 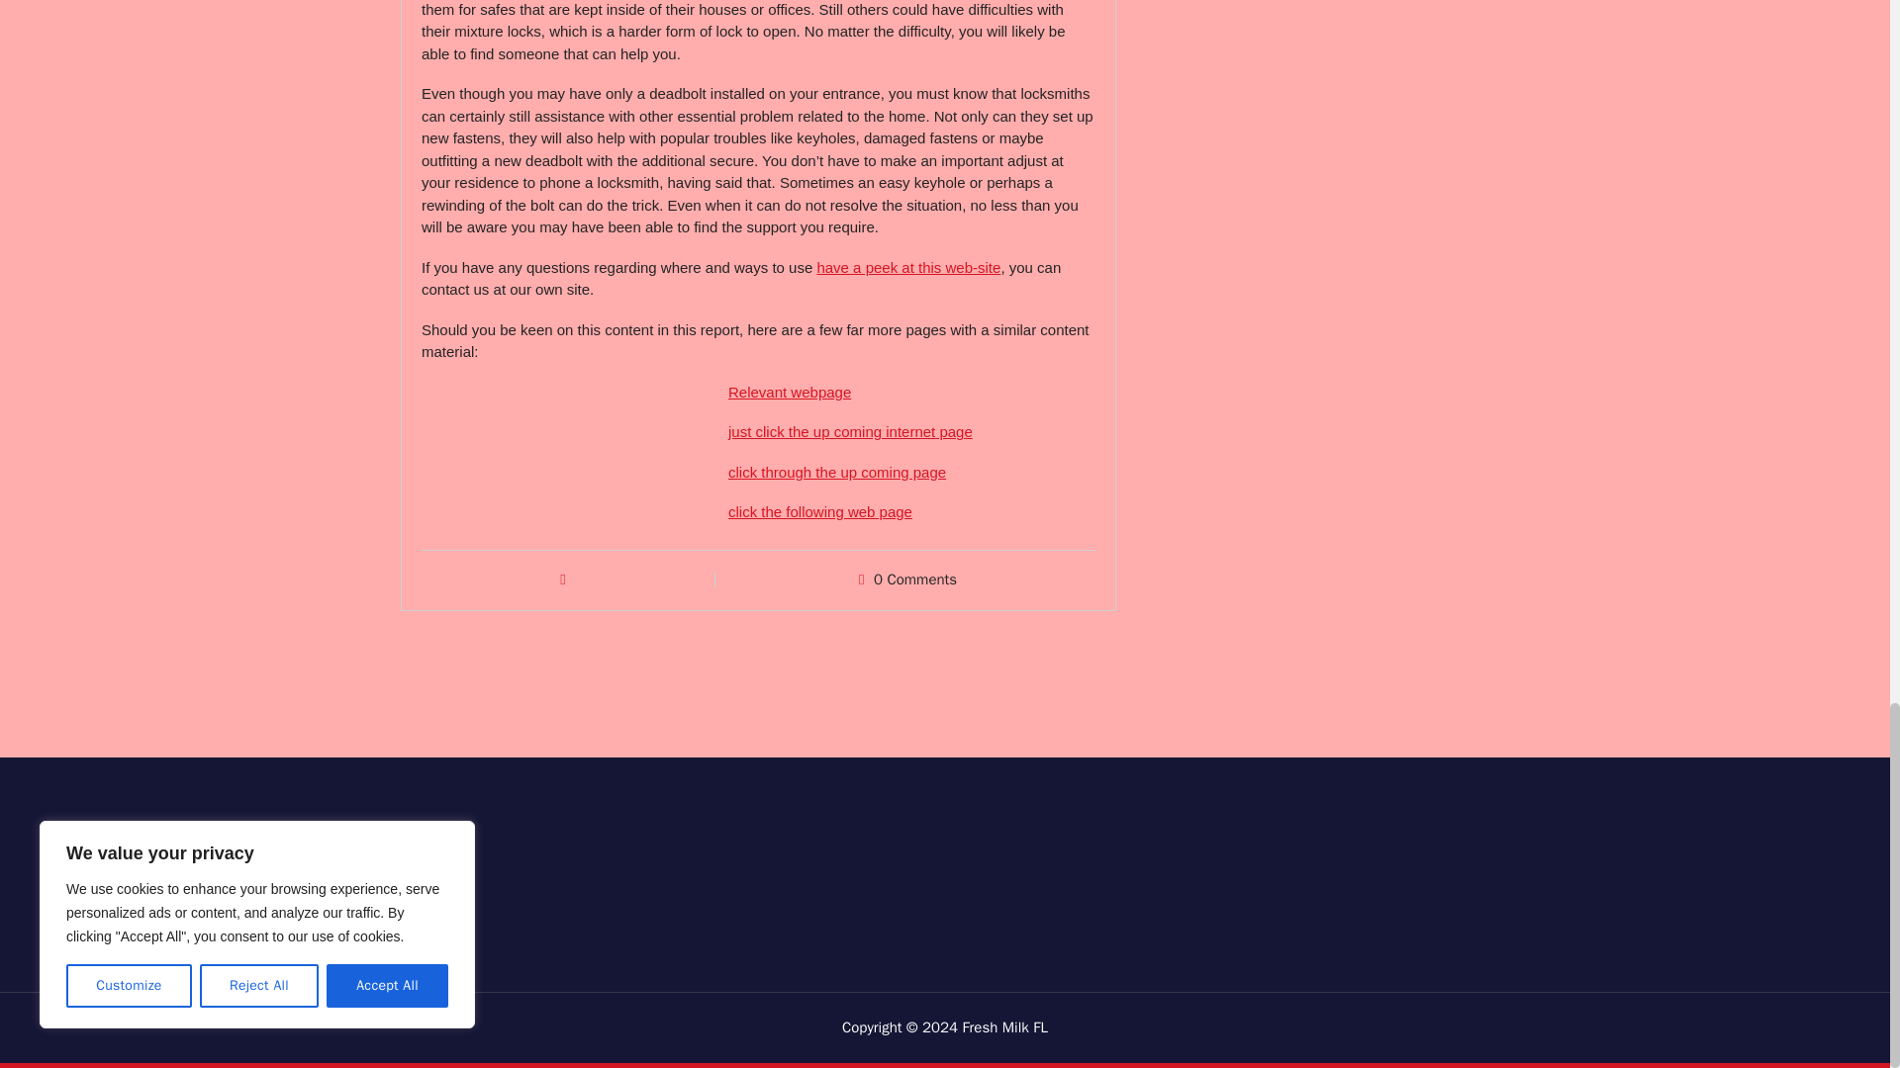 I want to click on Relevant webpage, so click(x=790, y=392).